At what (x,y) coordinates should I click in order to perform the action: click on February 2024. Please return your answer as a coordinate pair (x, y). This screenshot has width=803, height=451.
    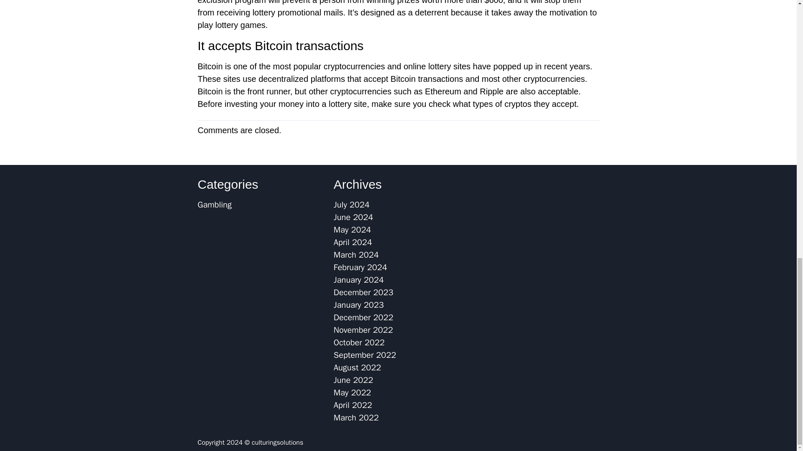
    Looking at the image, I should click on (361, 267).